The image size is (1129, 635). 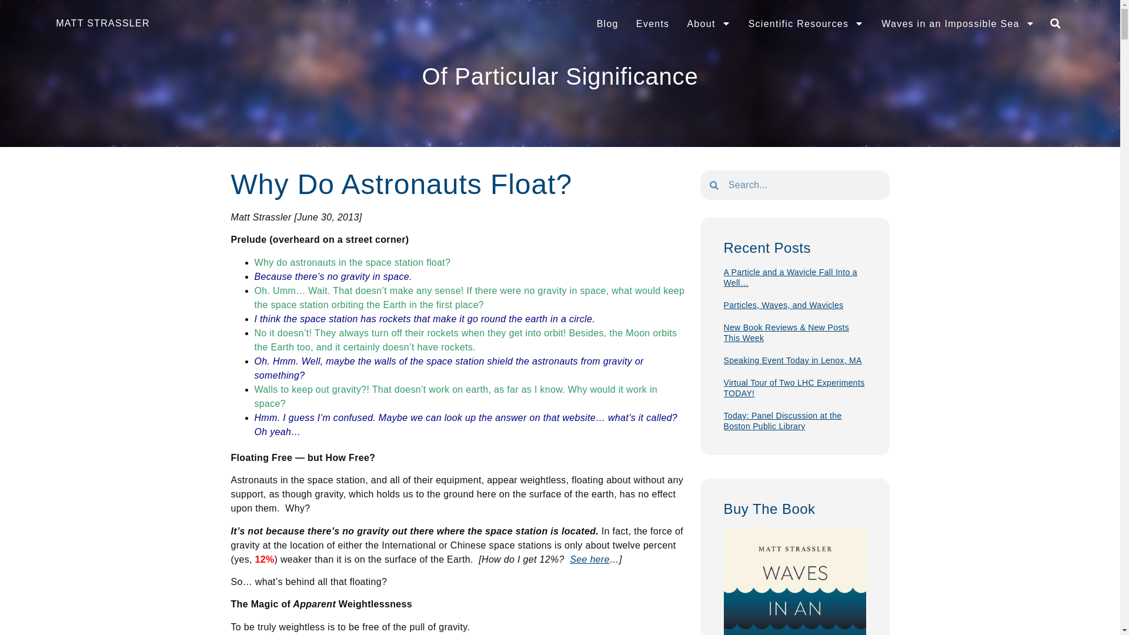 I want to click on Events, so click(x=653, y=24).